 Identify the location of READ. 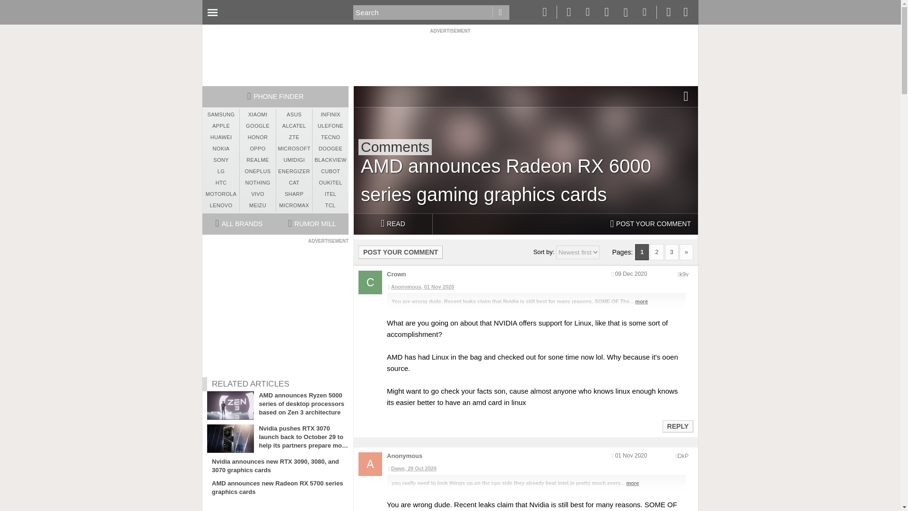
(393, 224).